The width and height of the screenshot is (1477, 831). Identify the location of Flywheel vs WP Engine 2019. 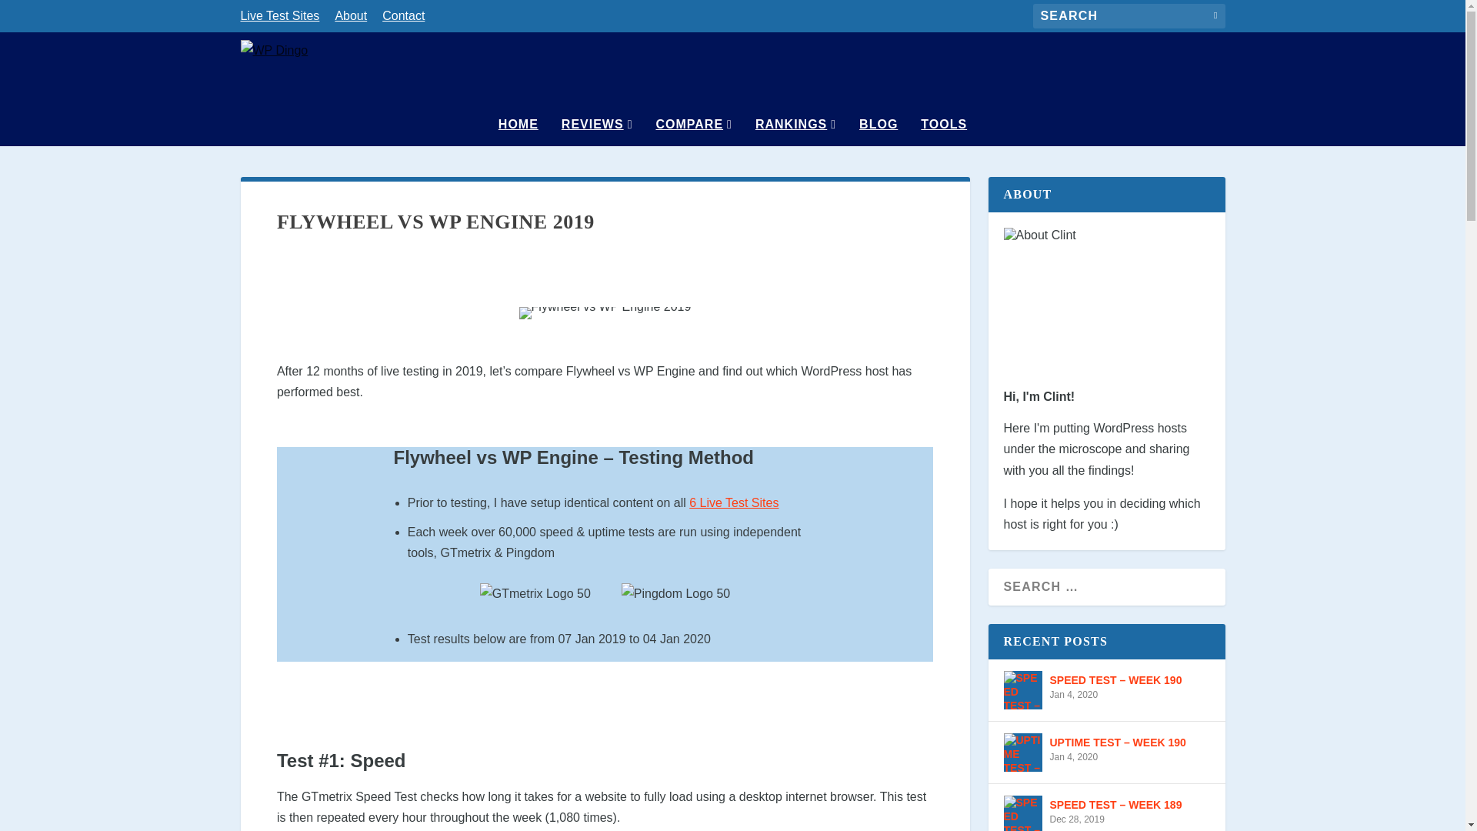
(605, 312).